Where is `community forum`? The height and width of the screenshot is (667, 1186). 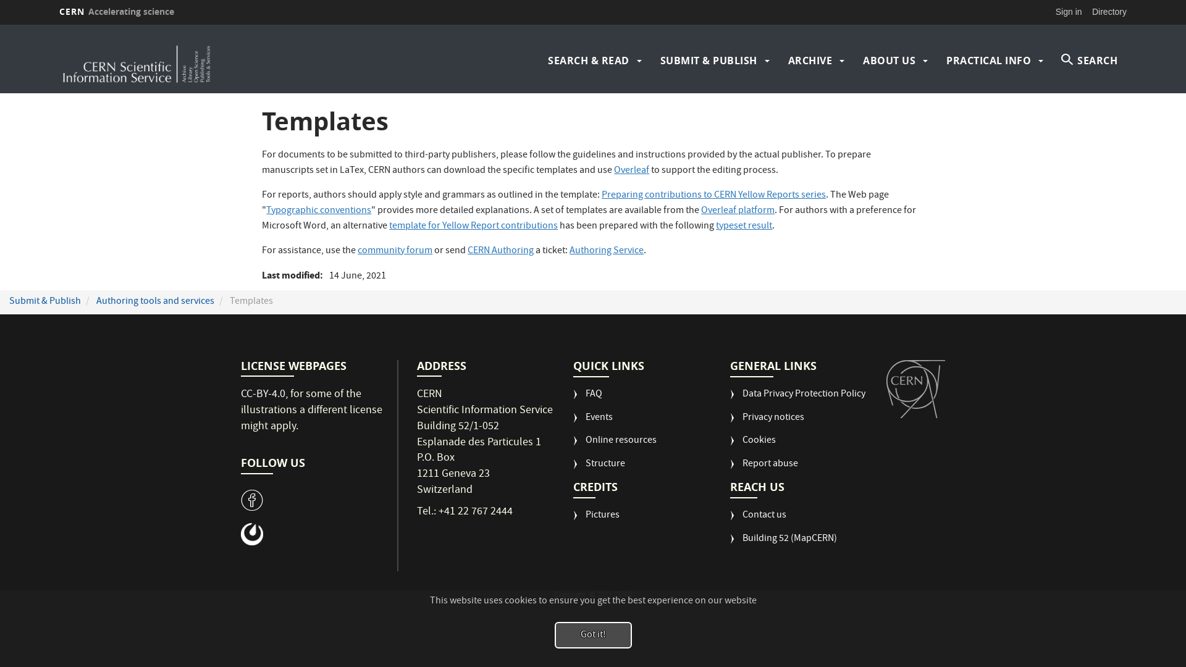 community forum is located at coordinates (395, 251).